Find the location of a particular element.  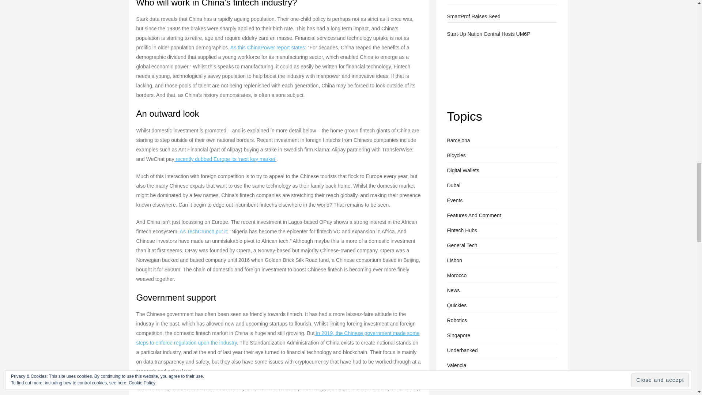

General tech is located at coordinates (462, 245).